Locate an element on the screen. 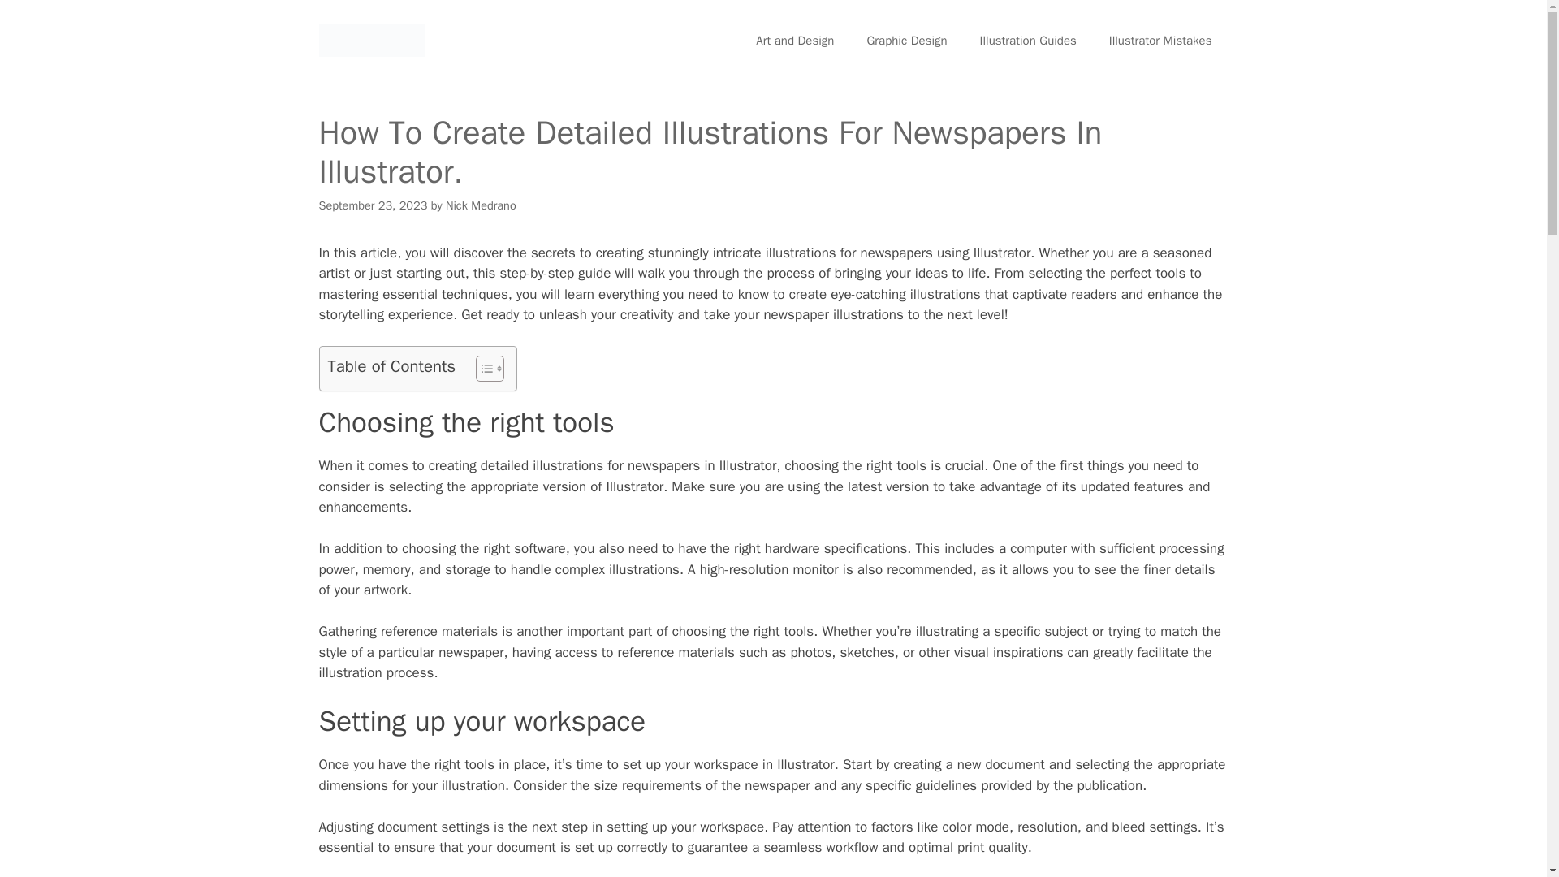 The image size is (1559, 877). Art and Design is located at coordinates (794, 41).